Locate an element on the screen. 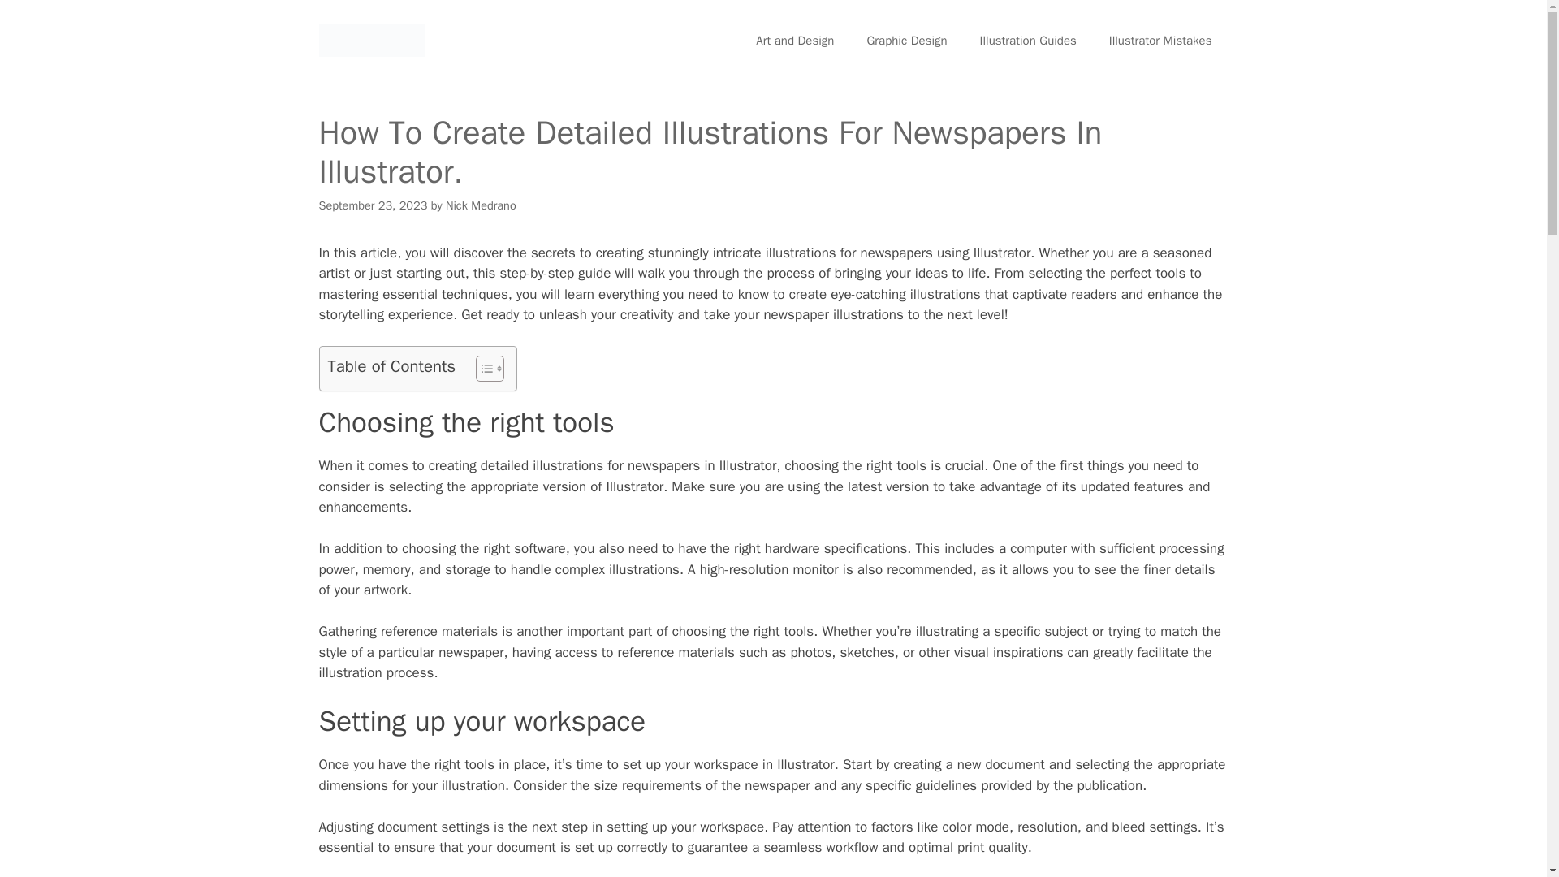 The image size is (1559, 877). Art and Design is located at coordinates (794, 41).